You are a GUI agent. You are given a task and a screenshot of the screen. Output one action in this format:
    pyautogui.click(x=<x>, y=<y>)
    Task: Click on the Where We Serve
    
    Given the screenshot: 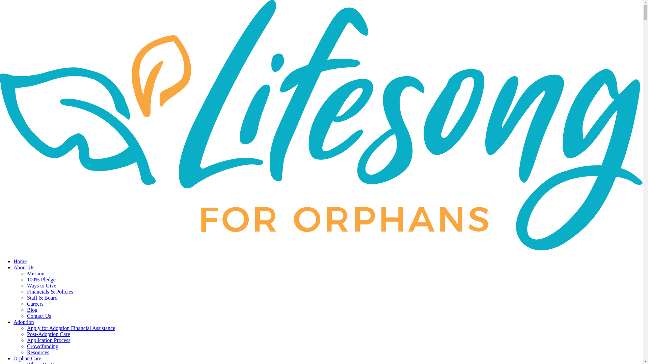 What is the action you would take?
    pyautogui.click(x=45, y=363)
    